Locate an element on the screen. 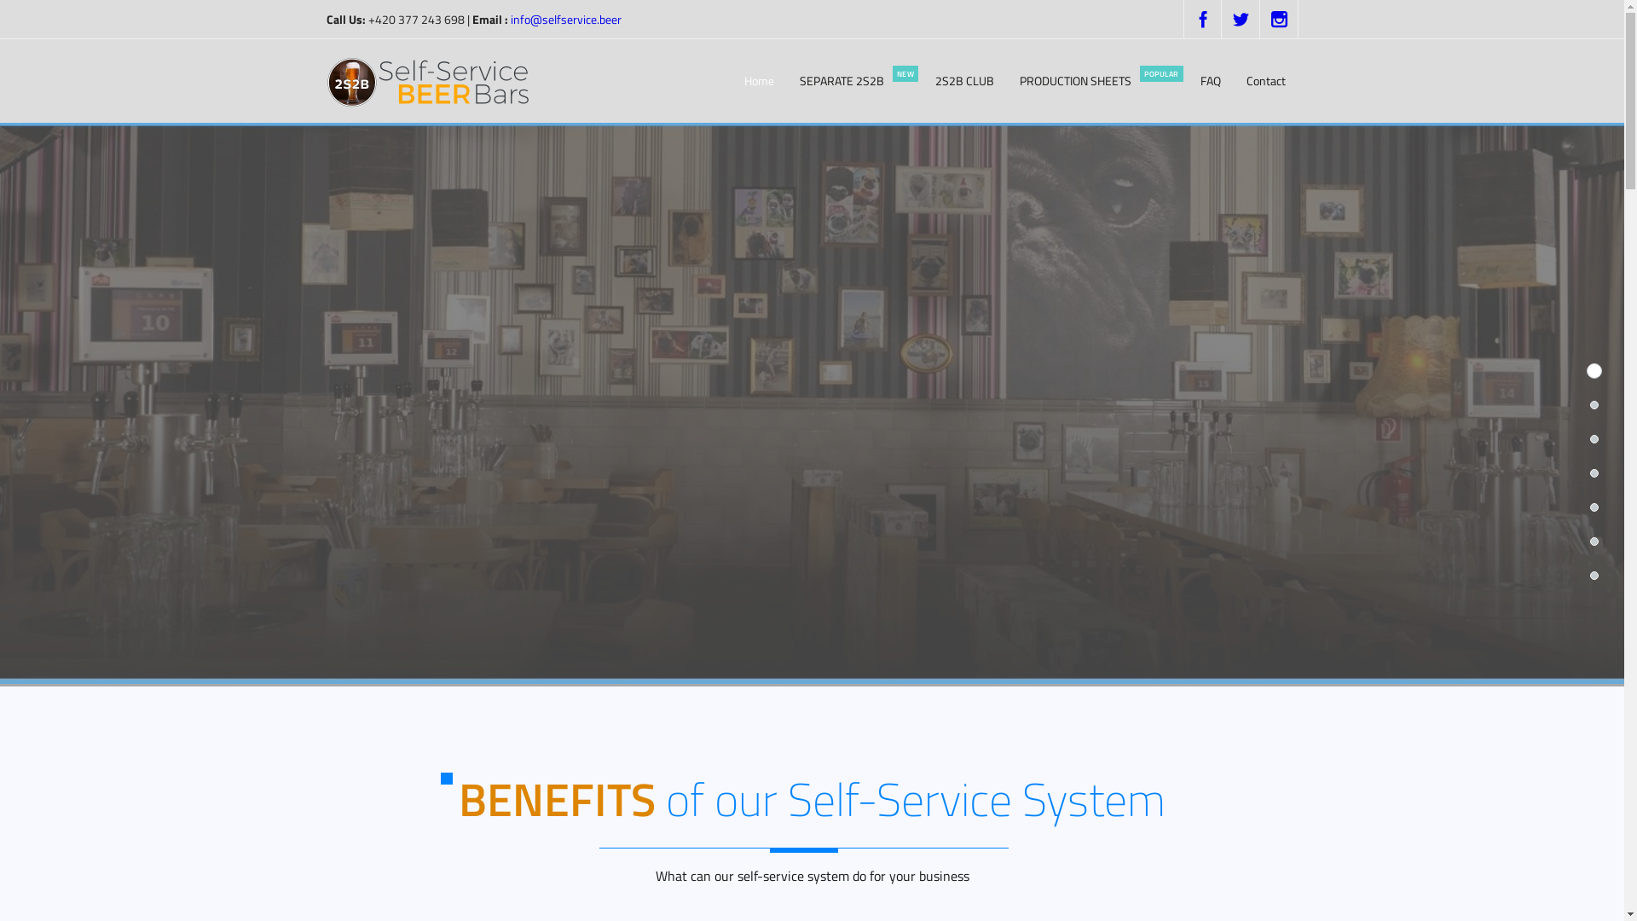 This screenshot has width=1637, height=921. Self Service Beer Bars is located at coordinates (432, 81).